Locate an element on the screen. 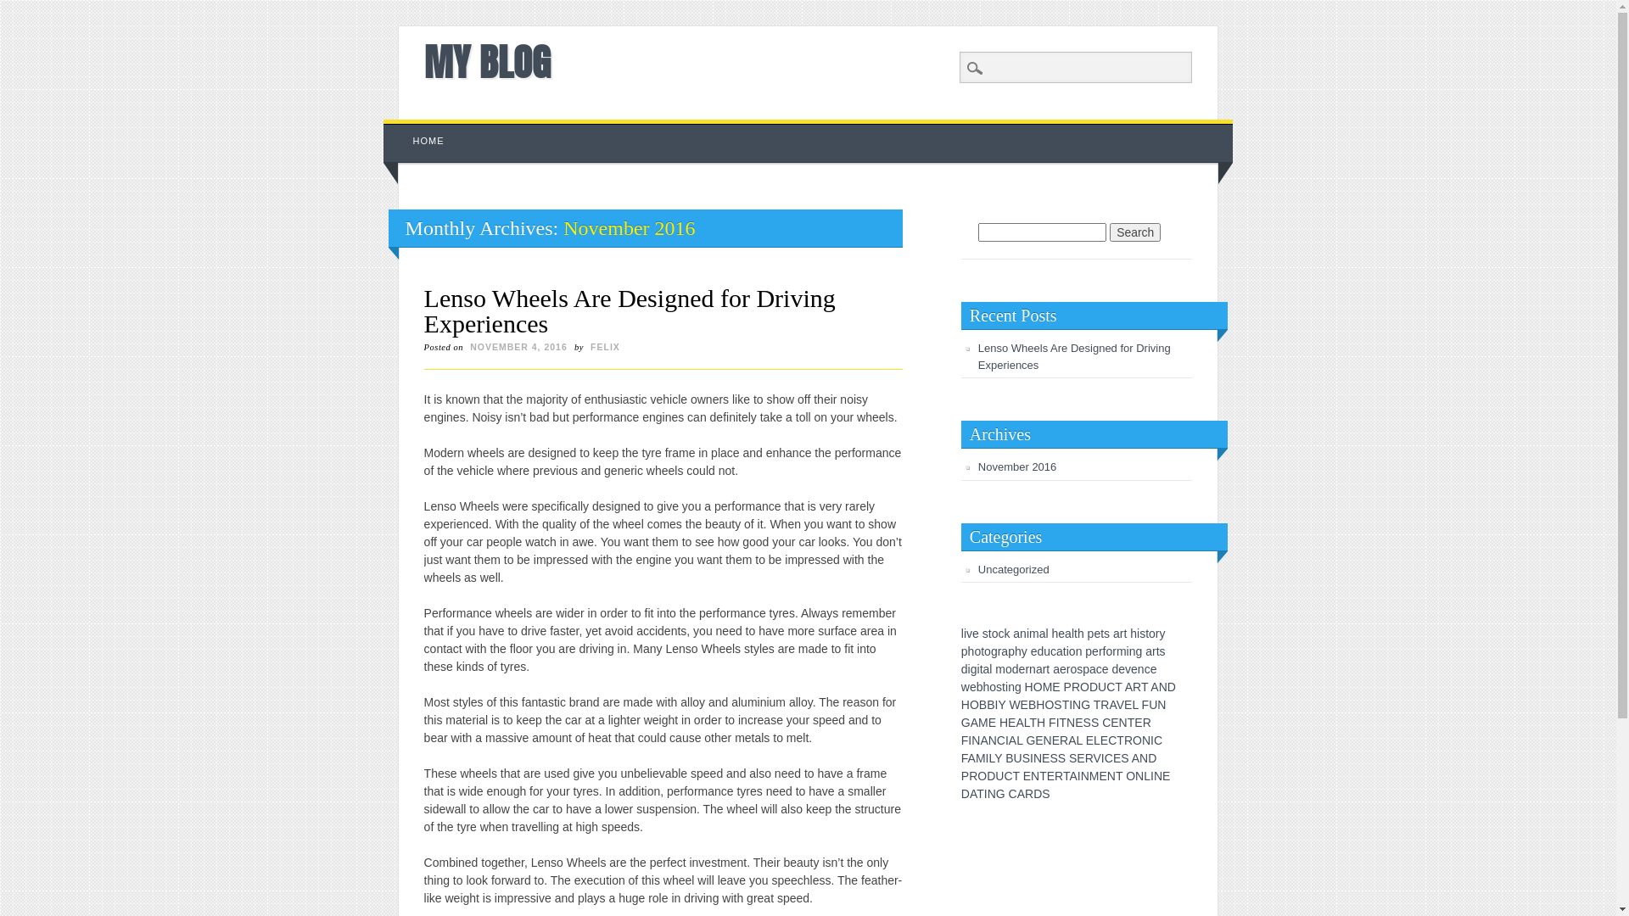  i is located at coordinates (966, 634).